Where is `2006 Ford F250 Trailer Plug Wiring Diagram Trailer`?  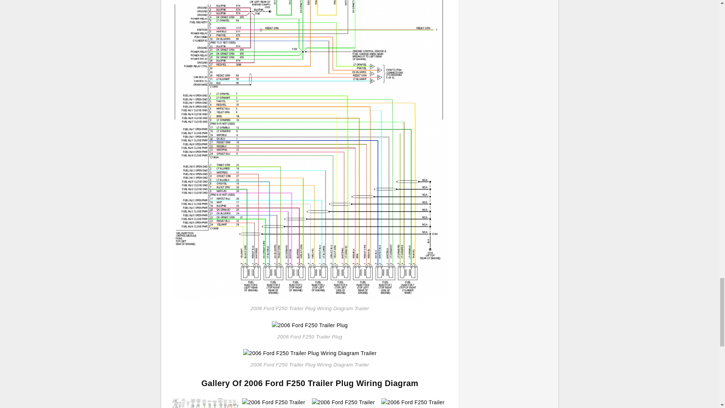 2006 Ford F250 Trailer Plug Wiring Diagram Trailer is located at coordinates (310, 353).